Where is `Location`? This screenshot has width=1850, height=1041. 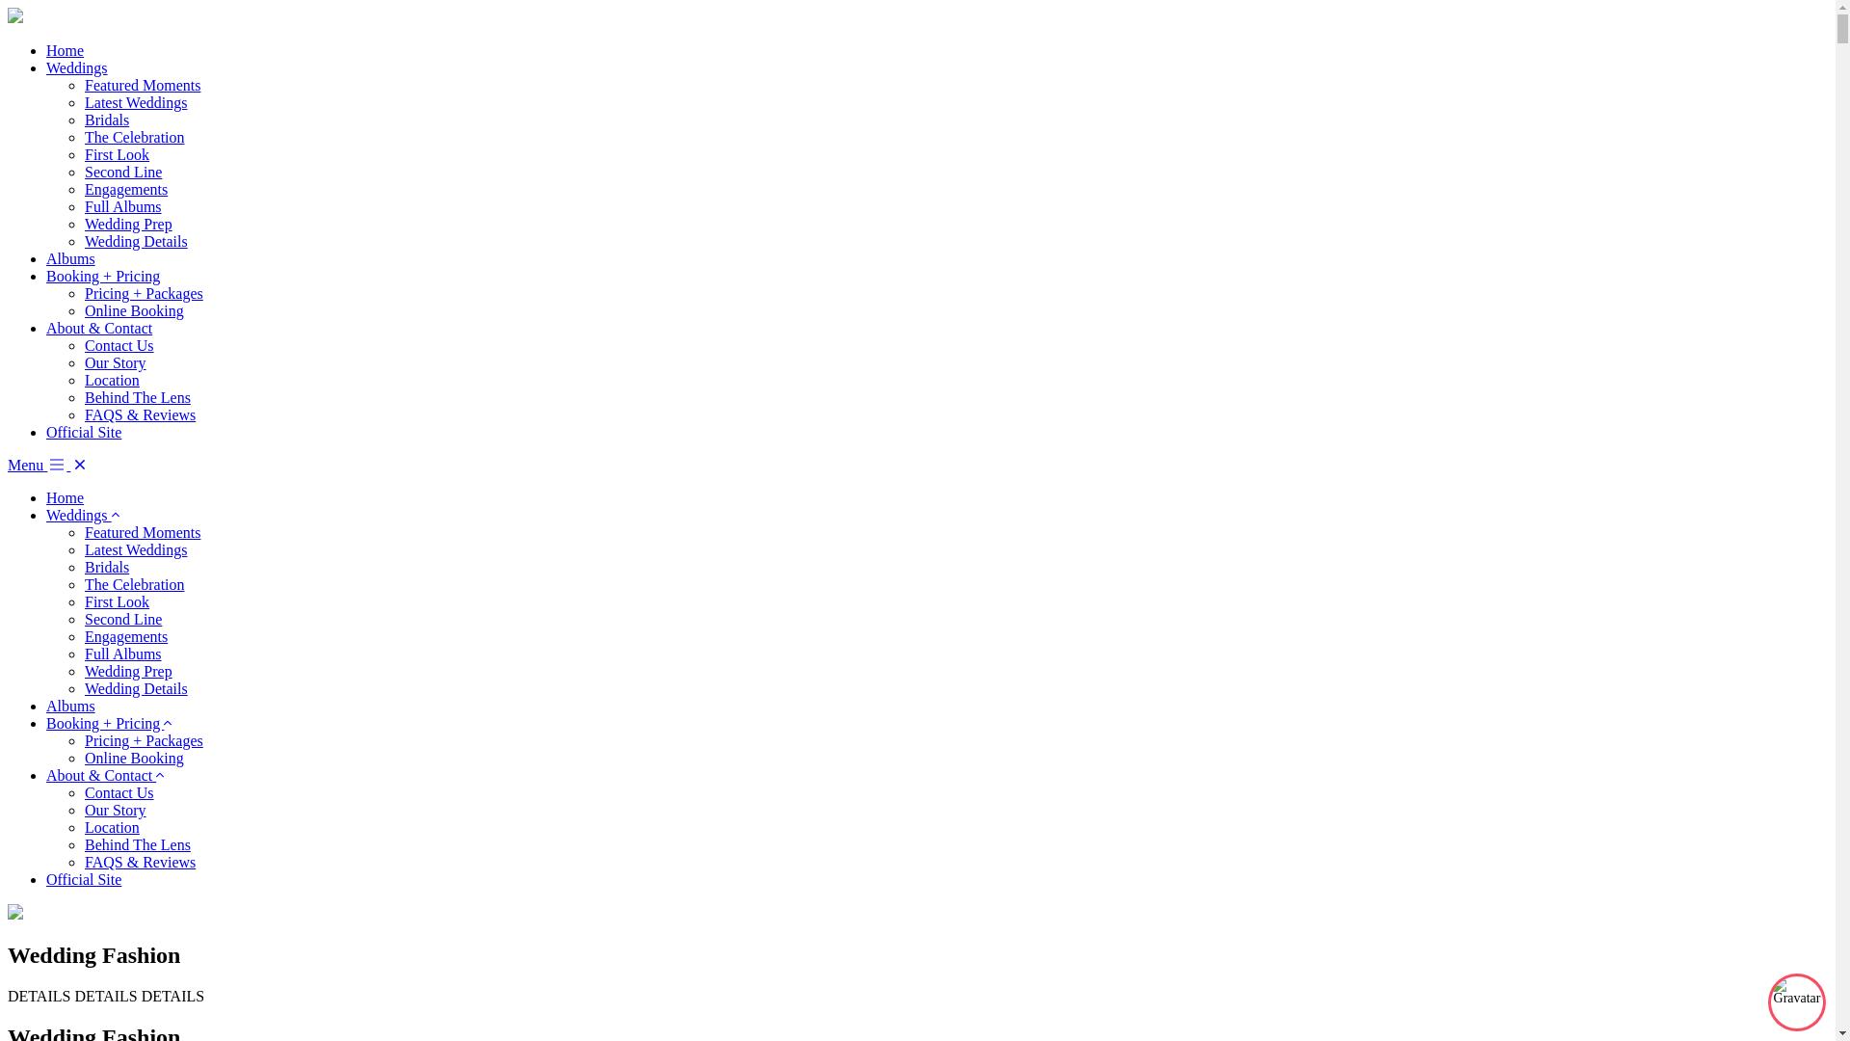
Location is located at coordinates (112, 380).